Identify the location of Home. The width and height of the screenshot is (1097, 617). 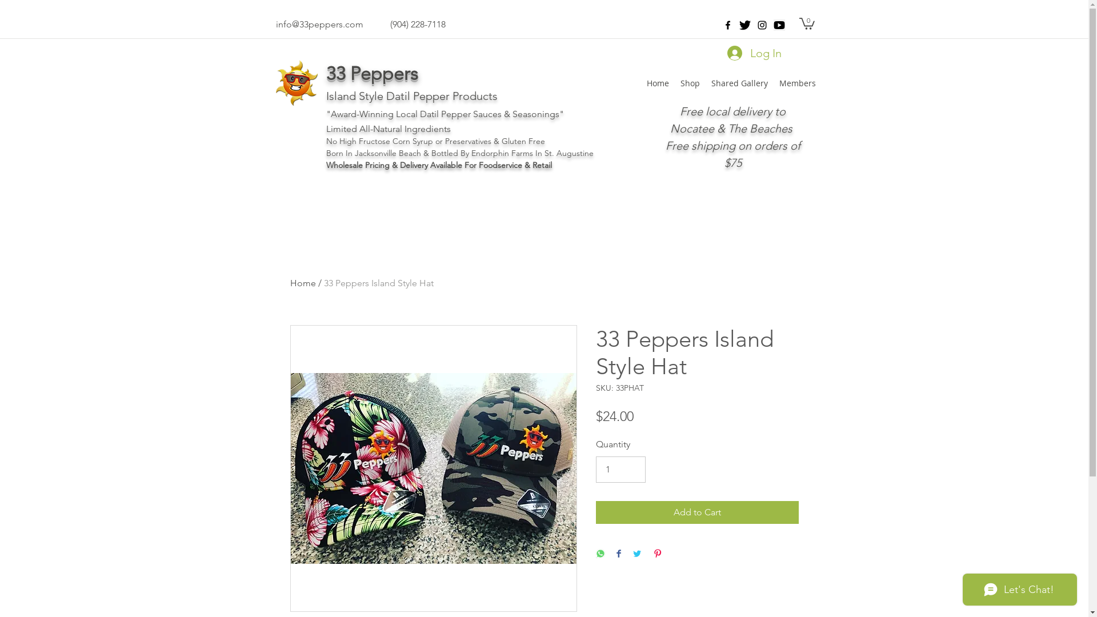
(658, 83).